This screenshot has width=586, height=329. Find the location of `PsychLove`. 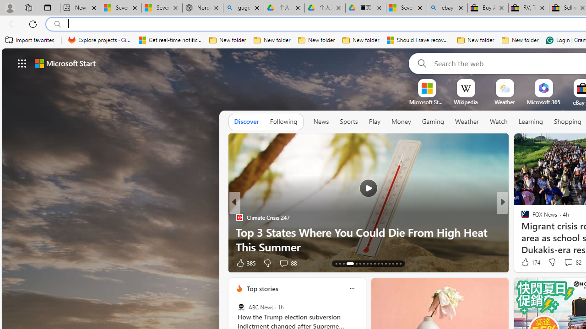

PsychLove is located at coordinates (521, 218).